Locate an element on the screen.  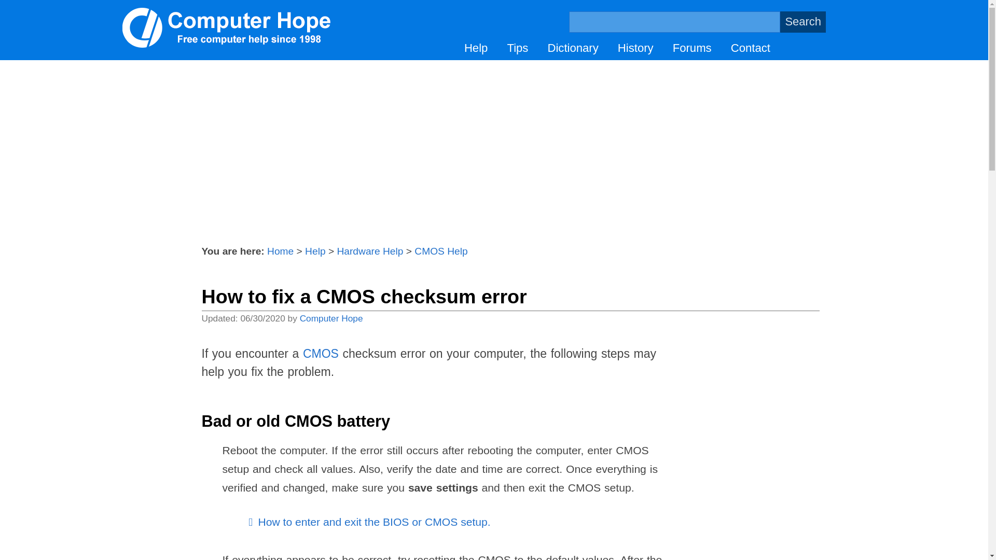
Forums is located at coordinates (692, 48).